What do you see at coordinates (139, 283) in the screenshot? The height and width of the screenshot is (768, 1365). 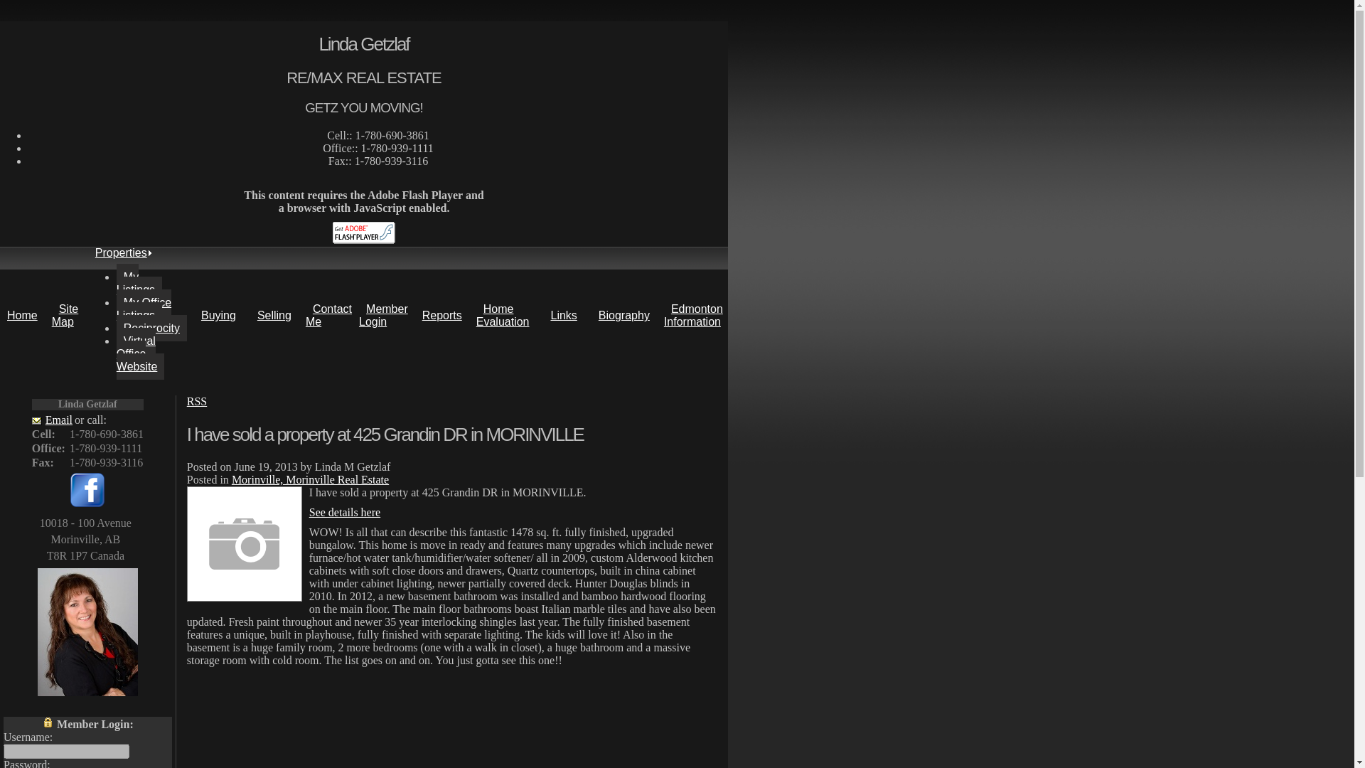 I see `My Listings` at bounding box center [139, 283].